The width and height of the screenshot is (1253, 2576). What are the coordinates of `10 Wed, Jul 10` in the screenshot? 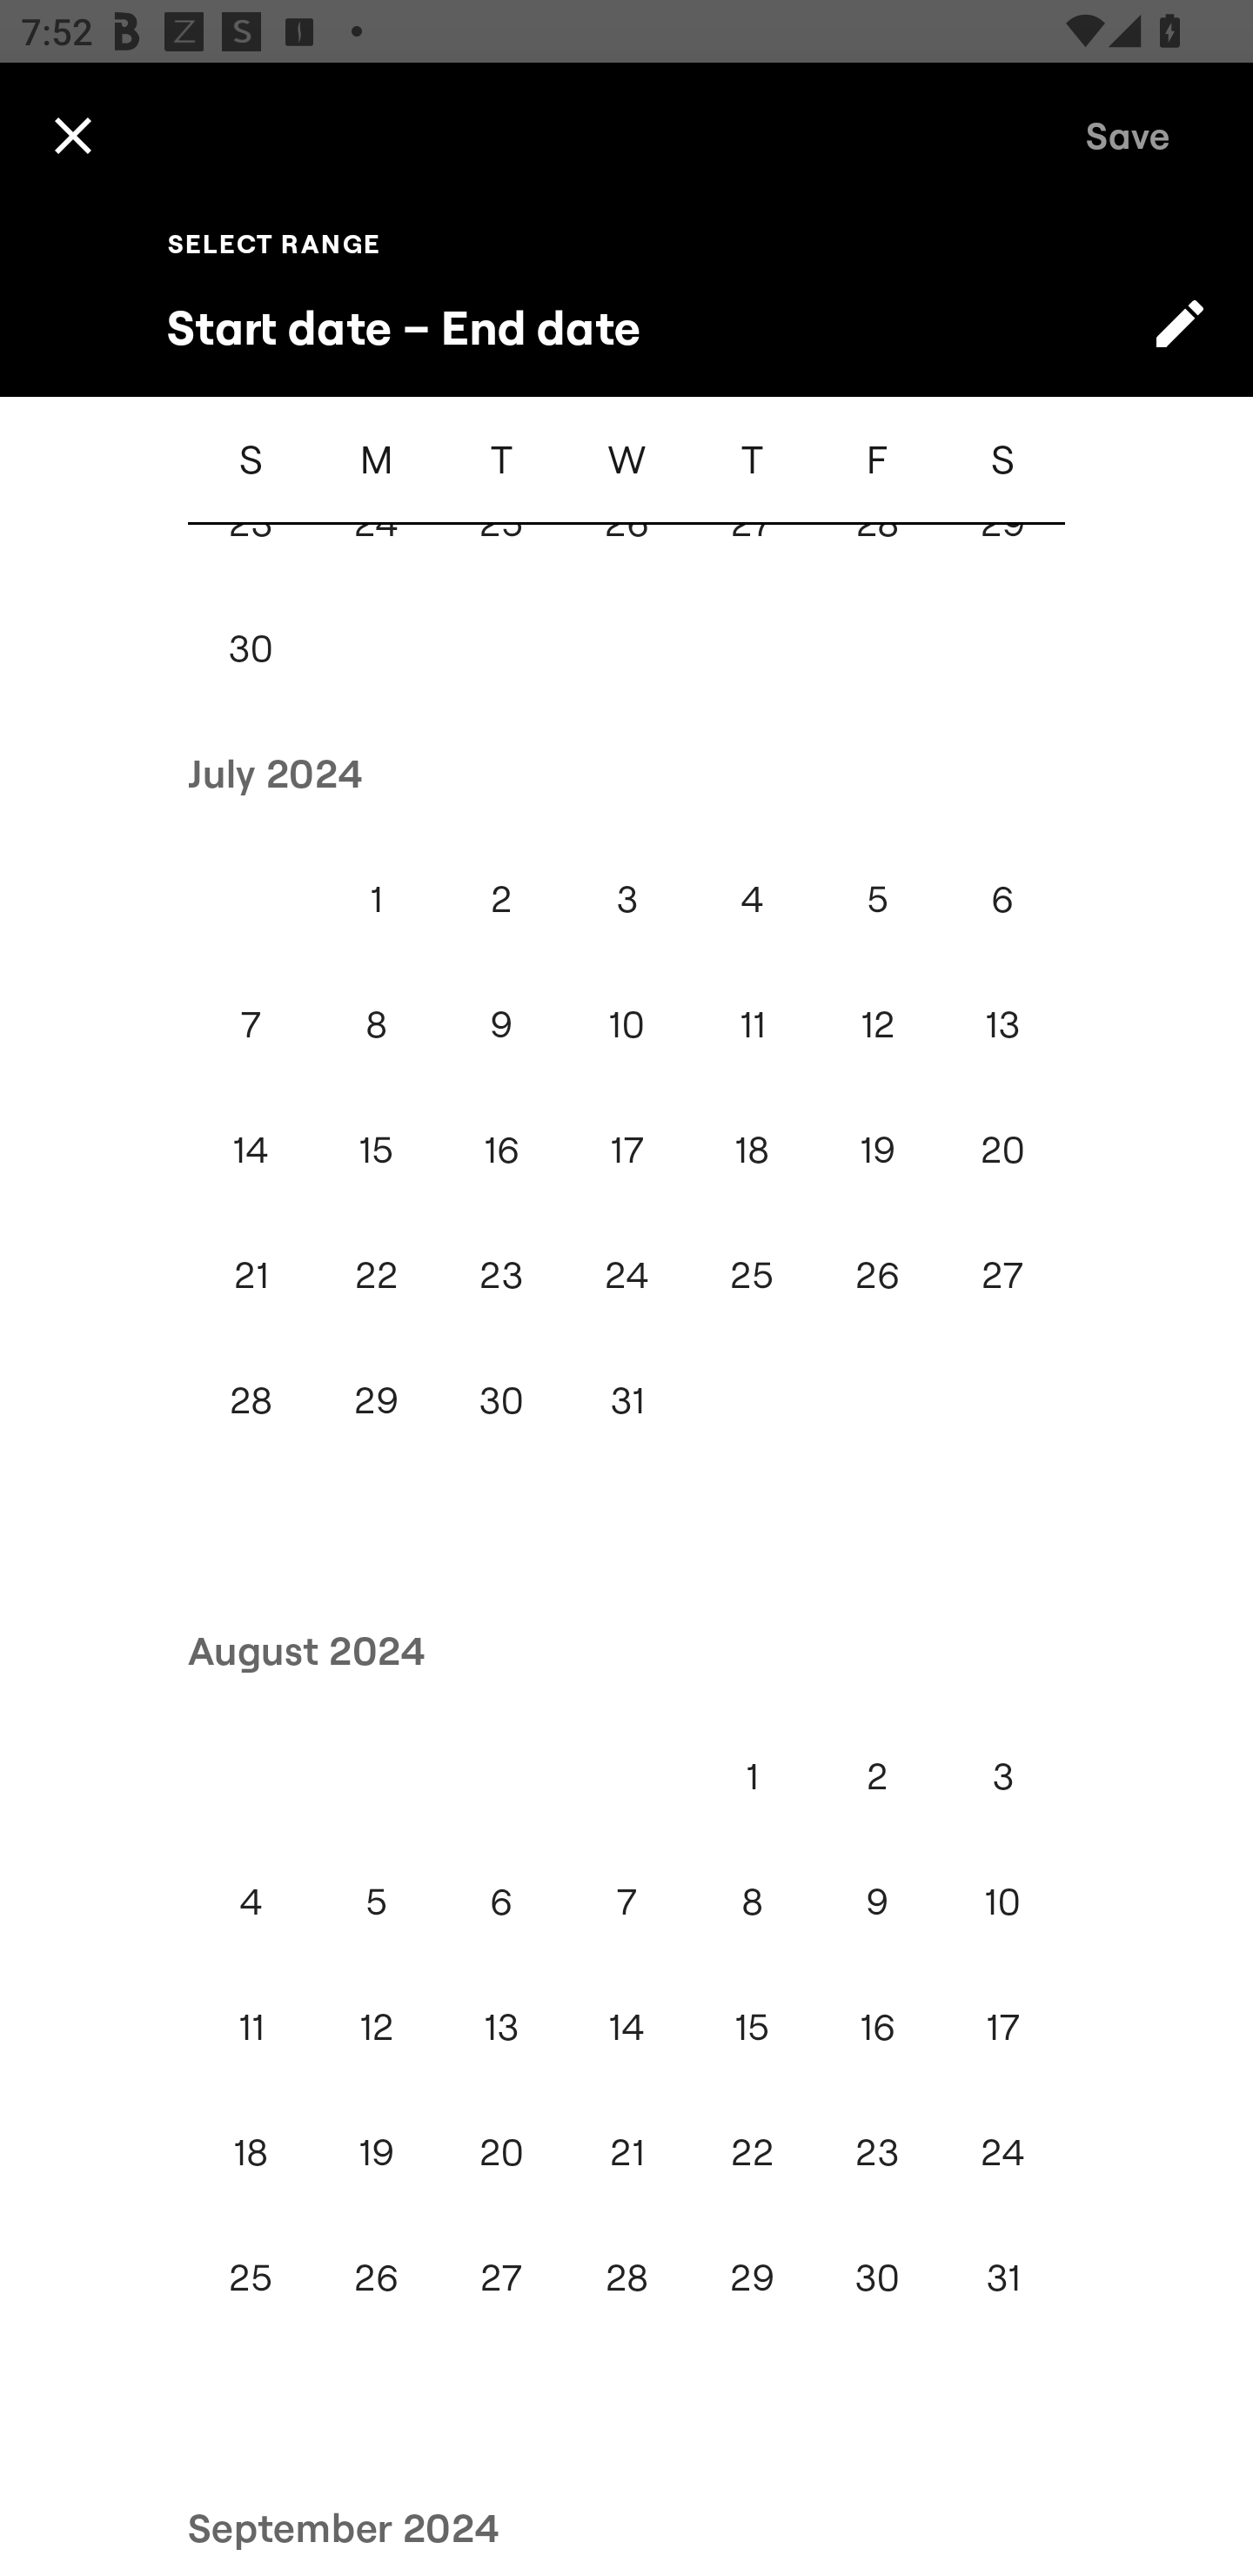 It's located at (626, 1023).